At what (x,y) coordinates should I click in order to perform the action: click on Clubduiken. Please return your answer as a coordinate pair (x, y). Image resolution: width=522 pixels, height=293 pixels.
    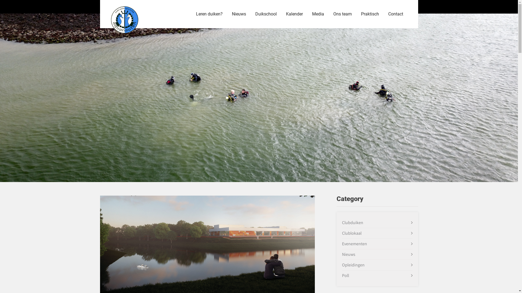
    Looking at the image, I should click on (353, 222).